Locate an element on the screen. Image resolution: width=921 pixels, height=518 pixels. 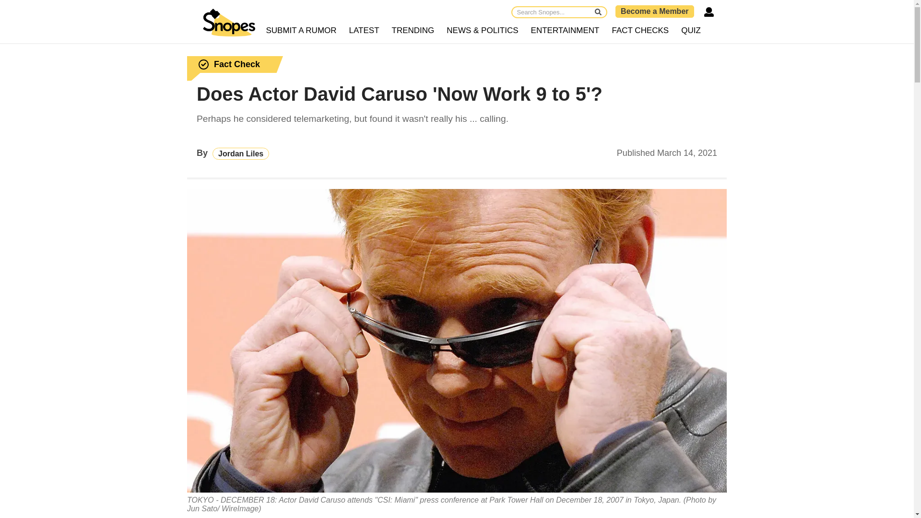
QUIZ is located at coordinates (691, 31).